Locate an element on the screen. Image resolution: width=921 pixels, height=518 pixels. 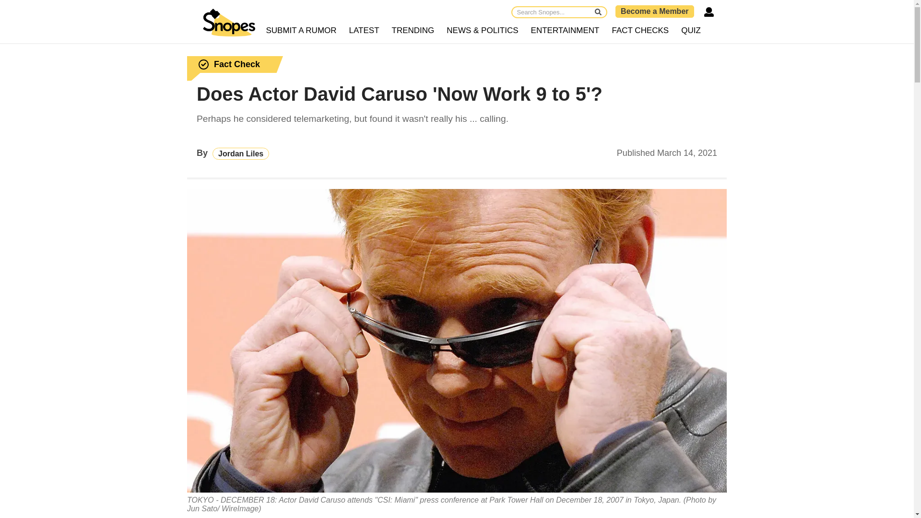
QUIZ is located at coordinates (691, 31).